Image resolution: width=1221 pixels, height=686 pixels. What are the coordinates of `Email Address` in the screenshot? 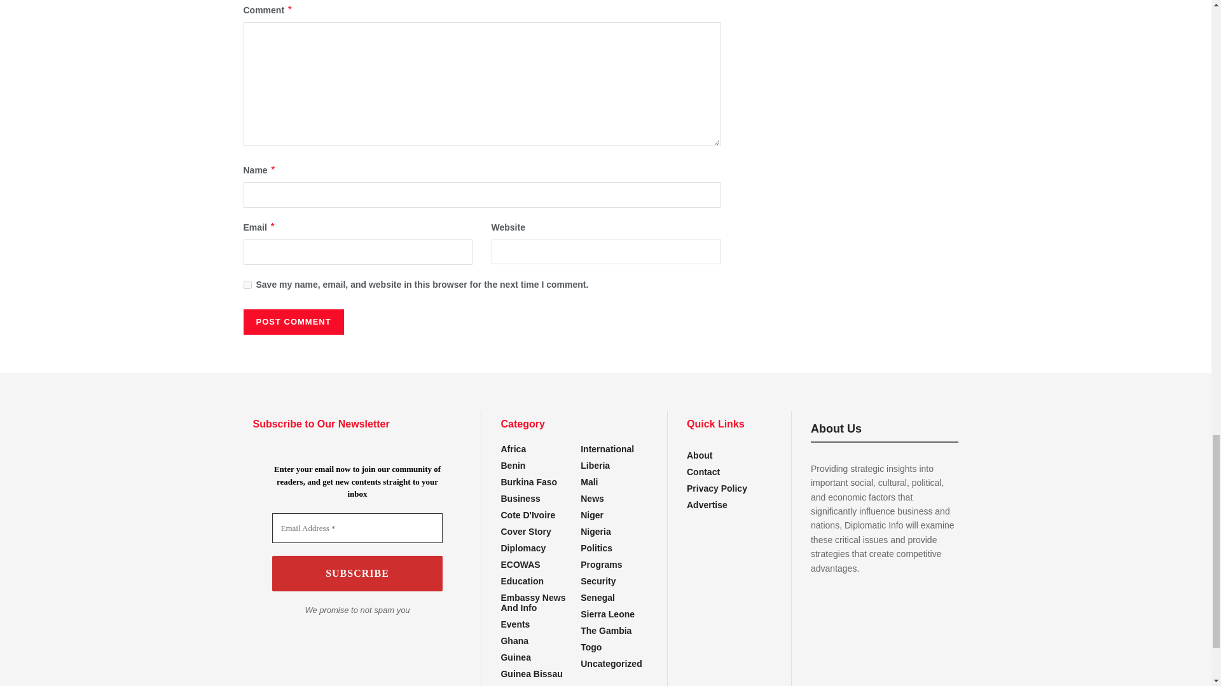 It's located at (357, 528).